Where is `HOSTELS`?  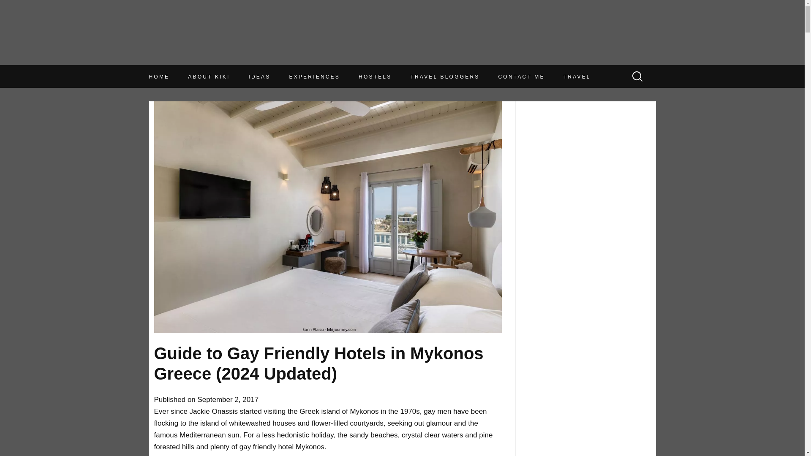
HOSTELS is located at coordinates (375, 77).